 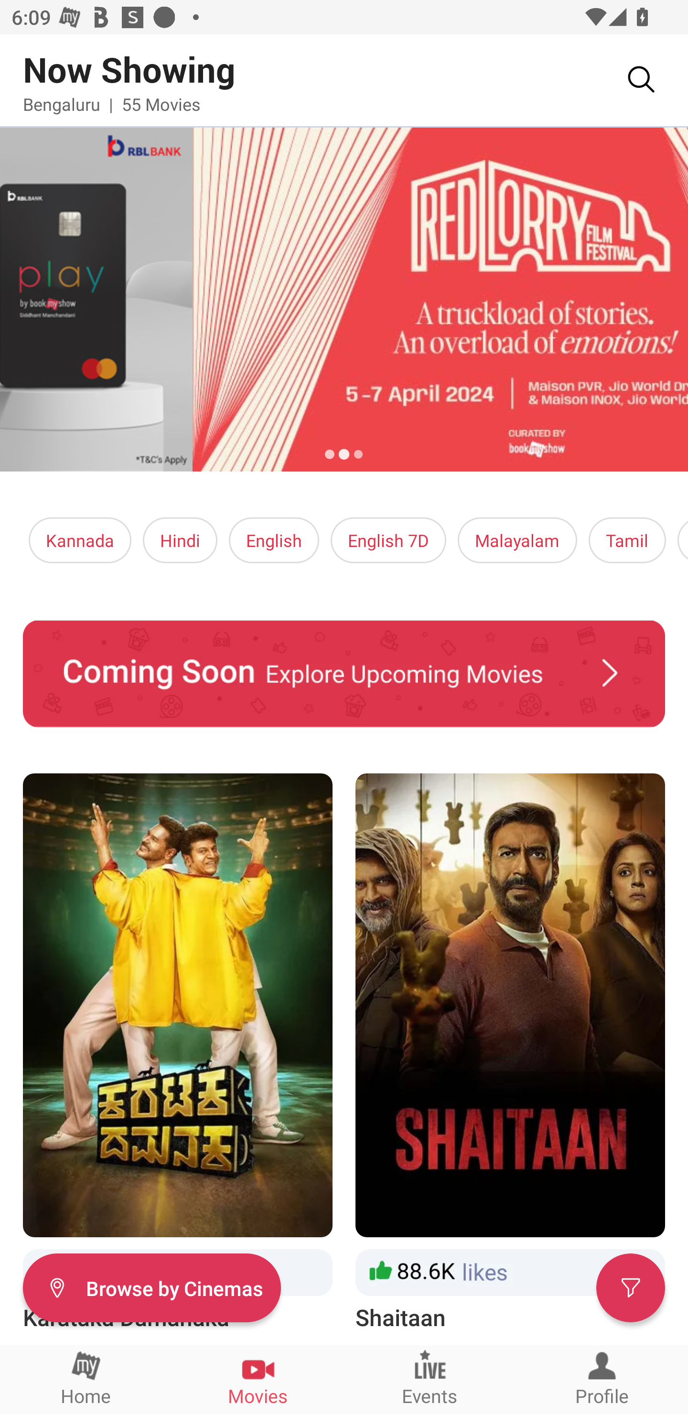 What do you see at coordinates (631, 1287) in the screenshot?
I see `Filter` at bounding box center [631, 1287].